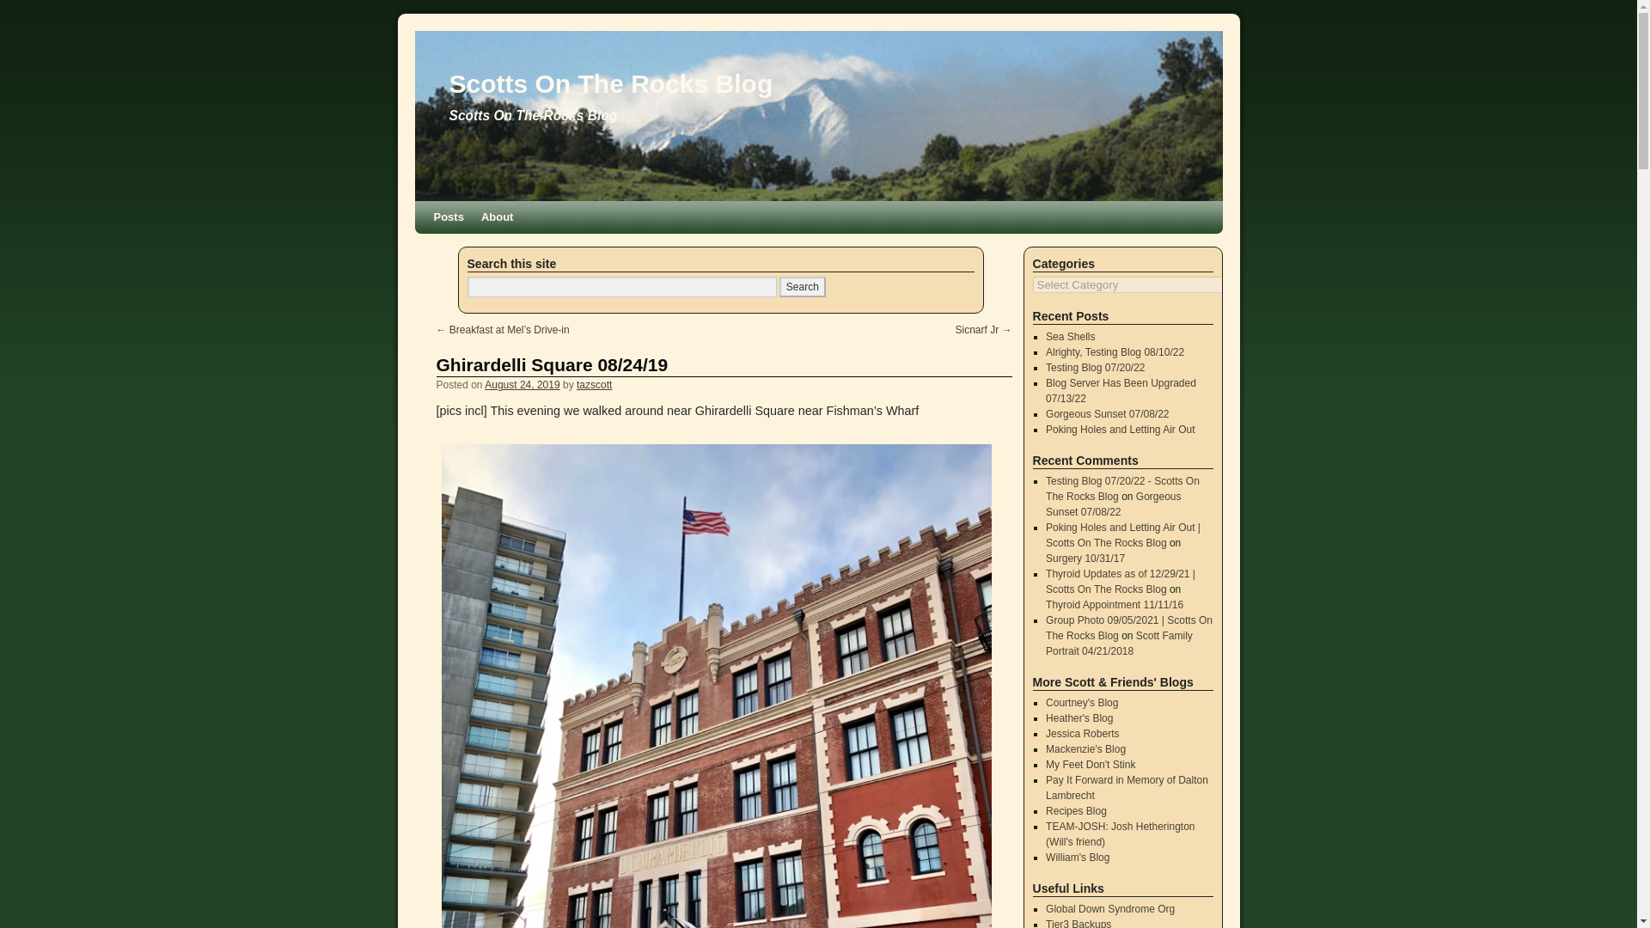 The height and width of the screenshot is (928, 1650). I want to click on View all posts by tazscott, so click(594, 384).